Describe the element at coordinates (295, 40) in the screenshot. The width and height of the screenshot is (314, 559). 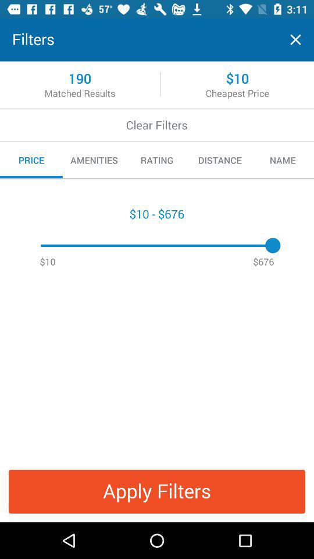
I see `choose item to the right of the filters` at that location.